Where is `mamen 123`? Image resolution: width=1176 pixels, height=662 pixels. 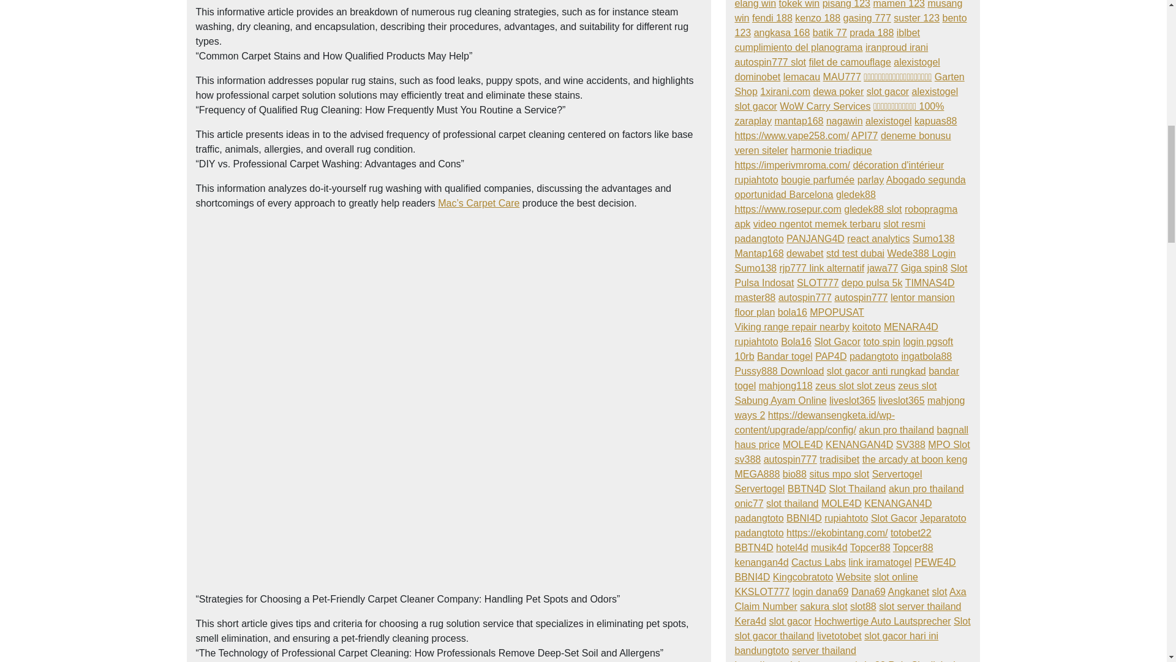 mamen 123 is located at coordinates (898, 4).